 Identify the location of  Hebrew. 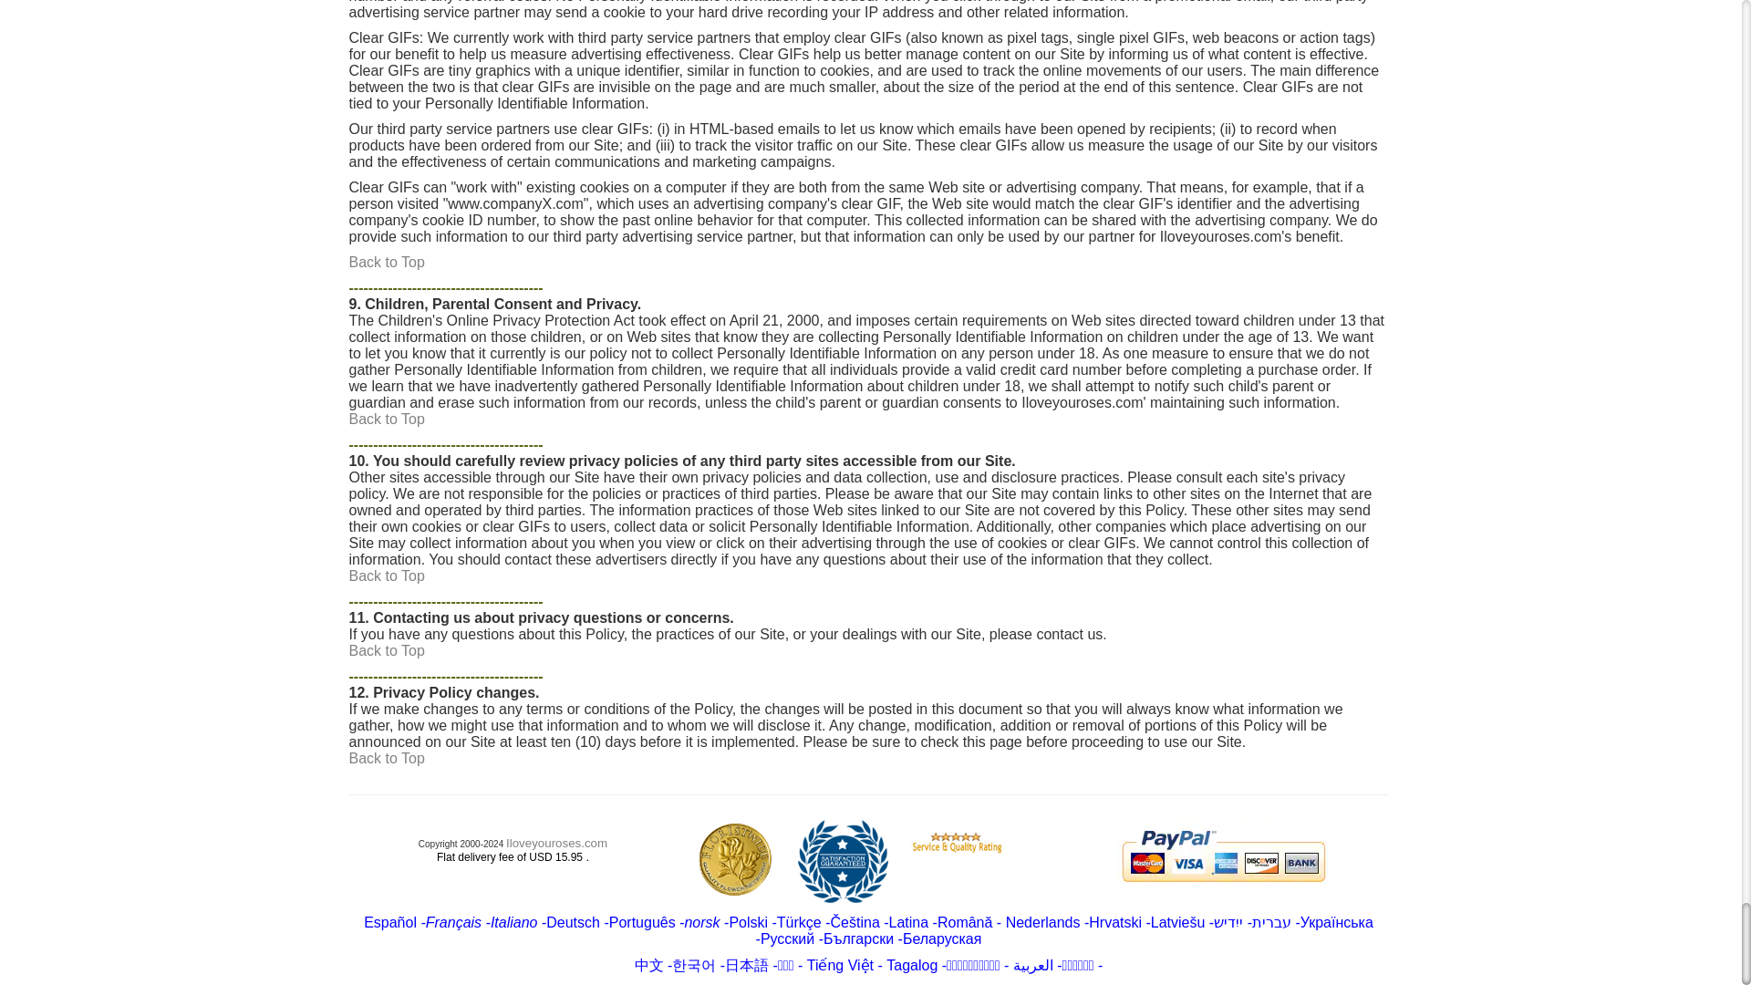
(1271, 922).